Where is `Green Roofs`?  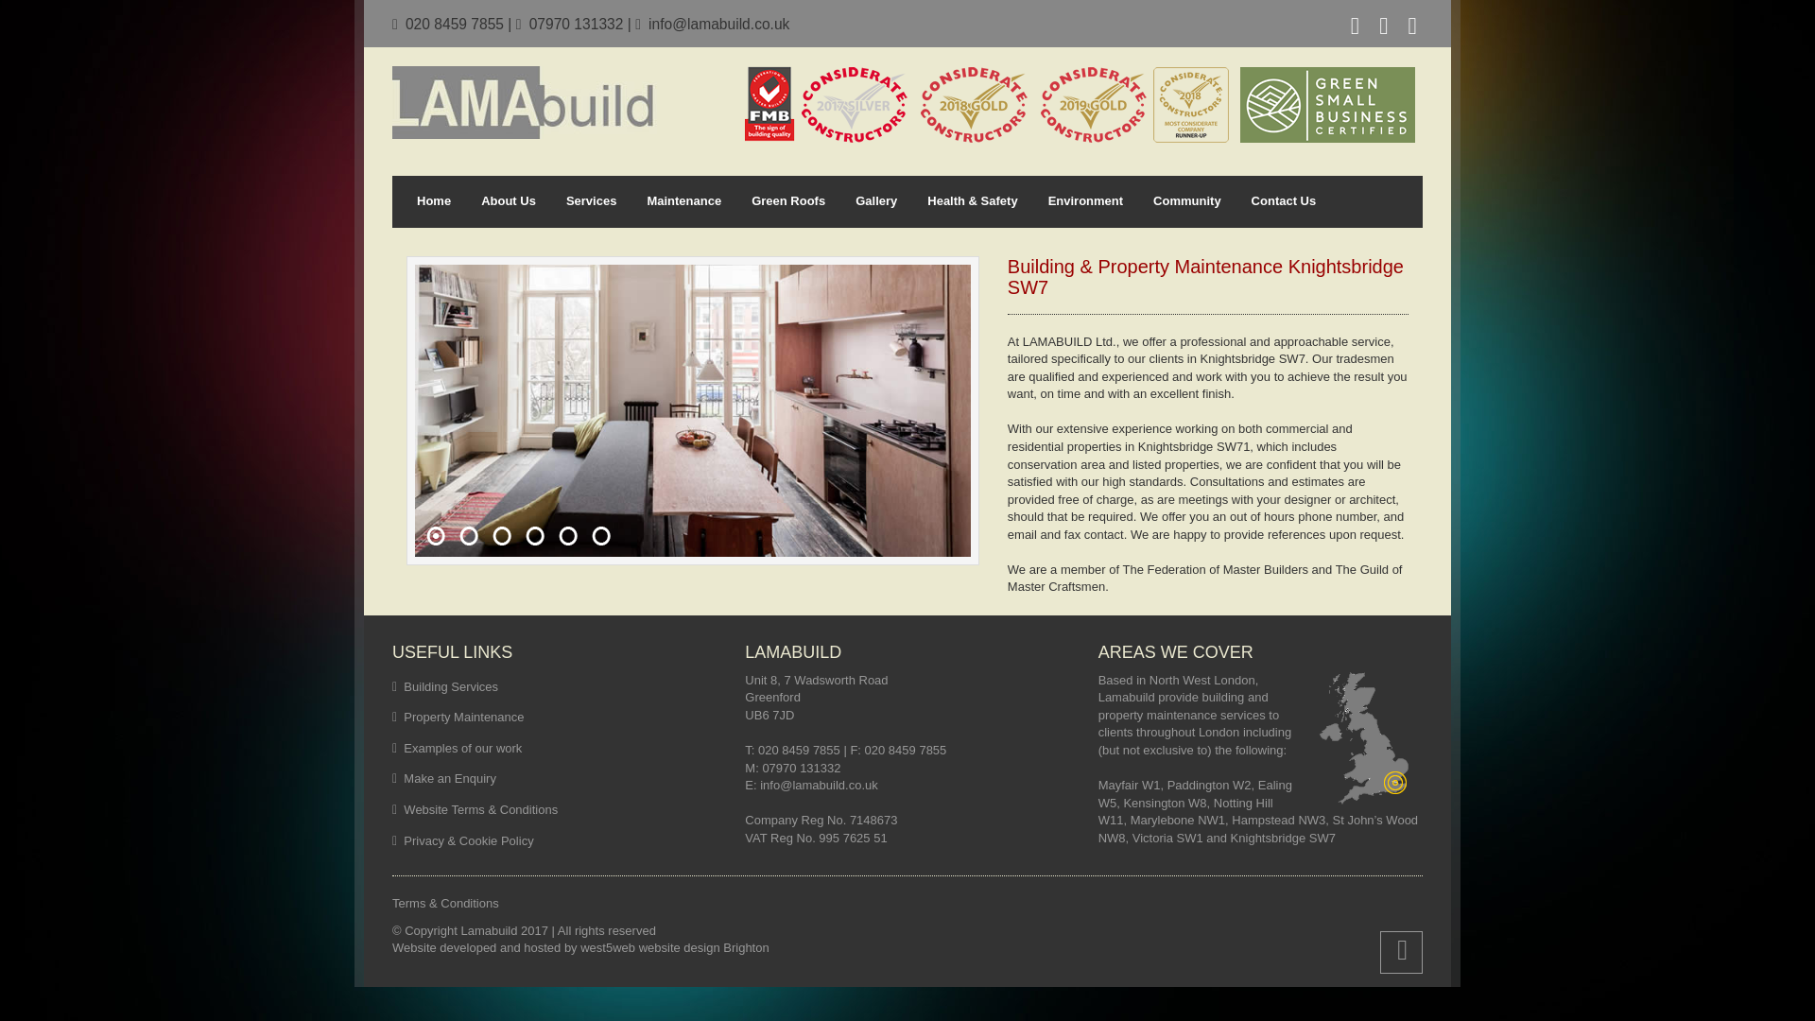
Green Roofs is located at coordinates (788, 201).